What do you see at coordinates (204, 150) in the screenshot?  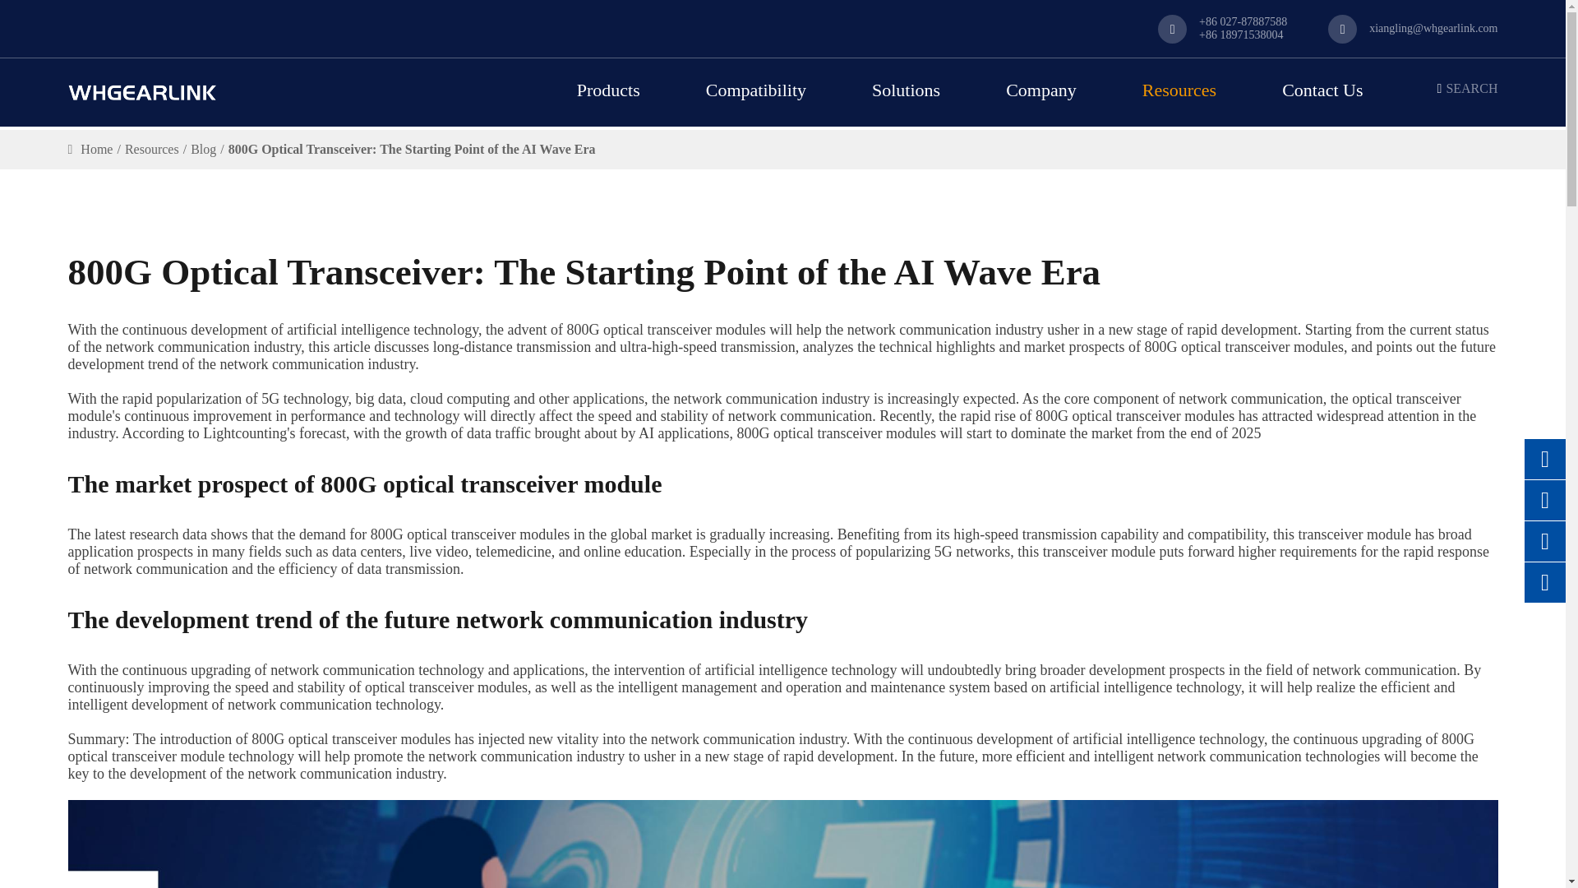 I see `Blog` at bounding box center [204, 150].